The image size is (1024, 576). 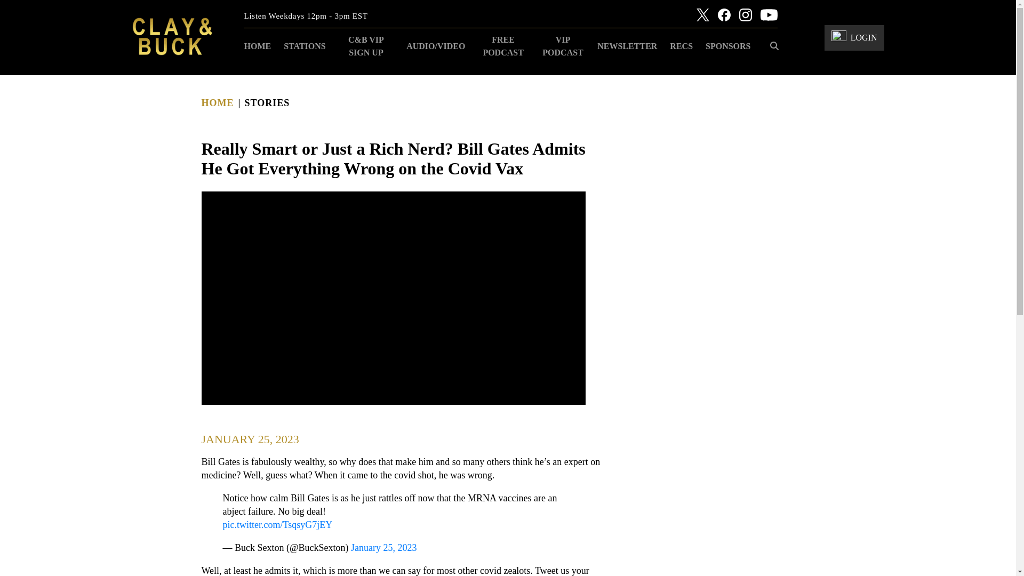 I want to click on HOME, so click(x=218, y=102).